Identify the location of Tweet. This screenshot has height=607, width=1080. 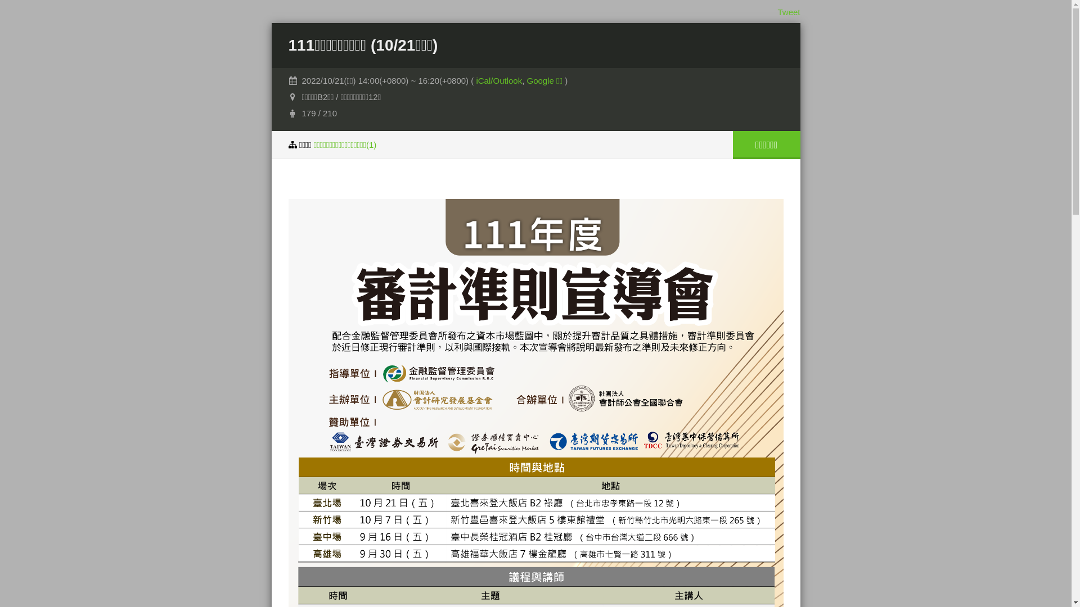
(789, 12).